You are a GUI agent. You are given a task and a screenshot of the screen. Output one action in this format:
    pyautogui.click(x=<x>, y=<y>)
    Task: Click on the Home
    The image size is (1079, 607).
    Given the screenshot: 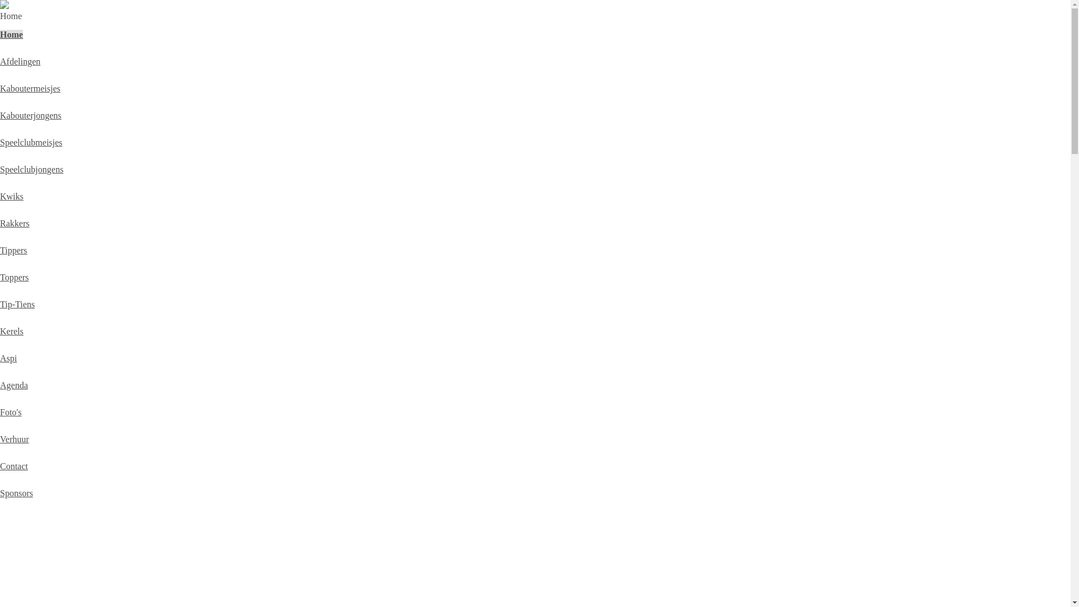 What is the action you would take?
    pyautogui.click(x=11, y=35)
    